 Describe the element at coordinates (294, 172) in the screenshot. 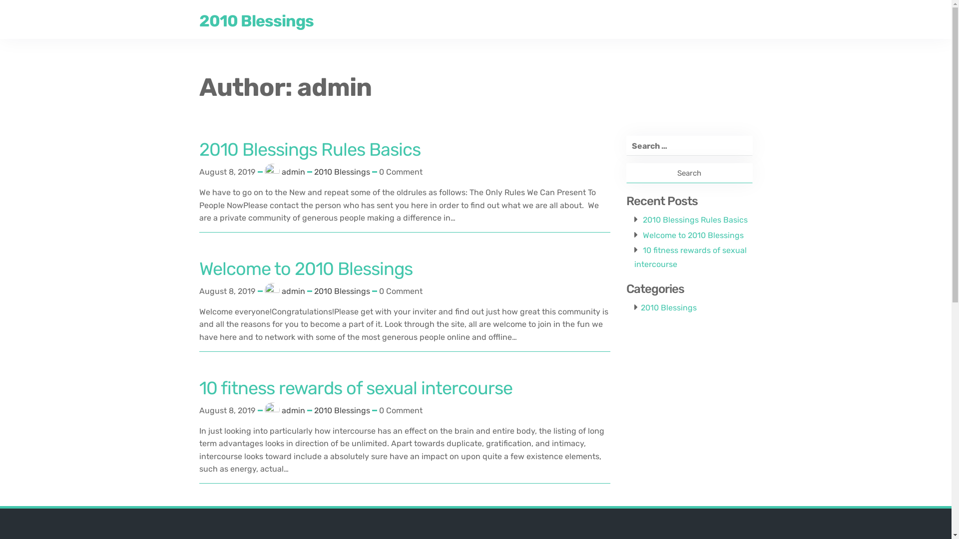

I see `admin` at that location.